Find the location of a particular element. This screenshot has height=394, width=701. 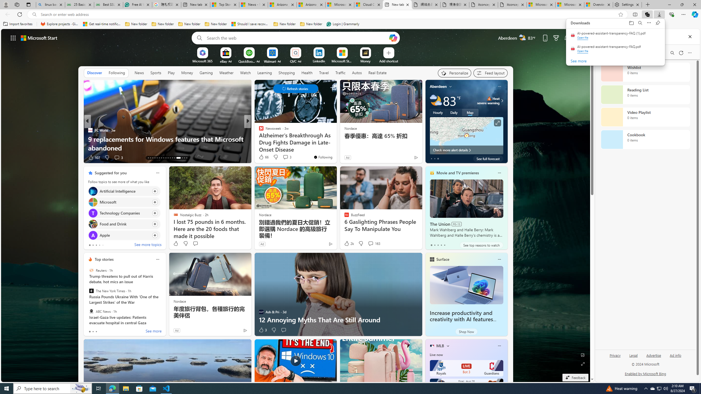

Search downloads is located at coordinates (640, 23).